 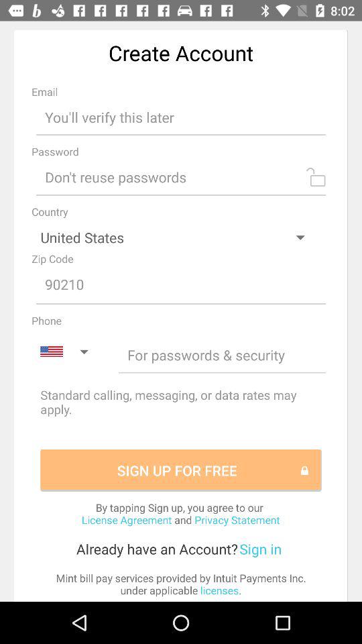 What do you see at coordinates (181, 177) in the screenshot?
I see `creat password` at bounding box center [181, 177].